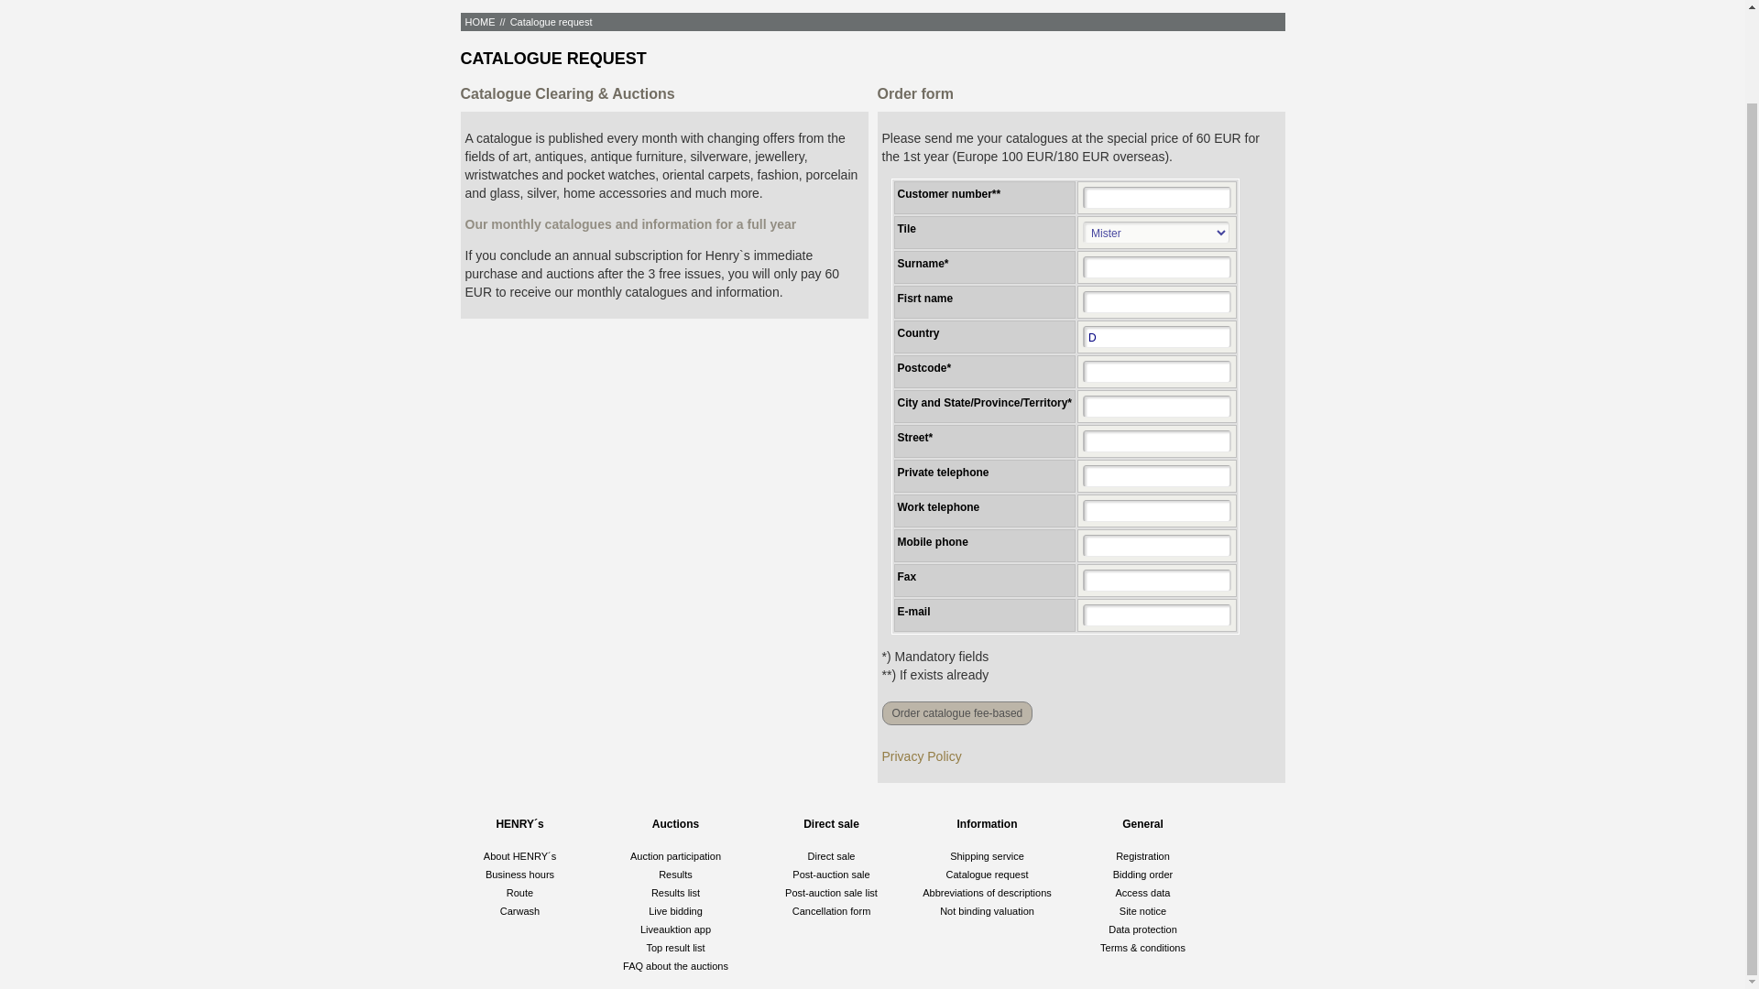  I want to click on Kataloge kostenpflichtig bestellen, so click(956, 712).